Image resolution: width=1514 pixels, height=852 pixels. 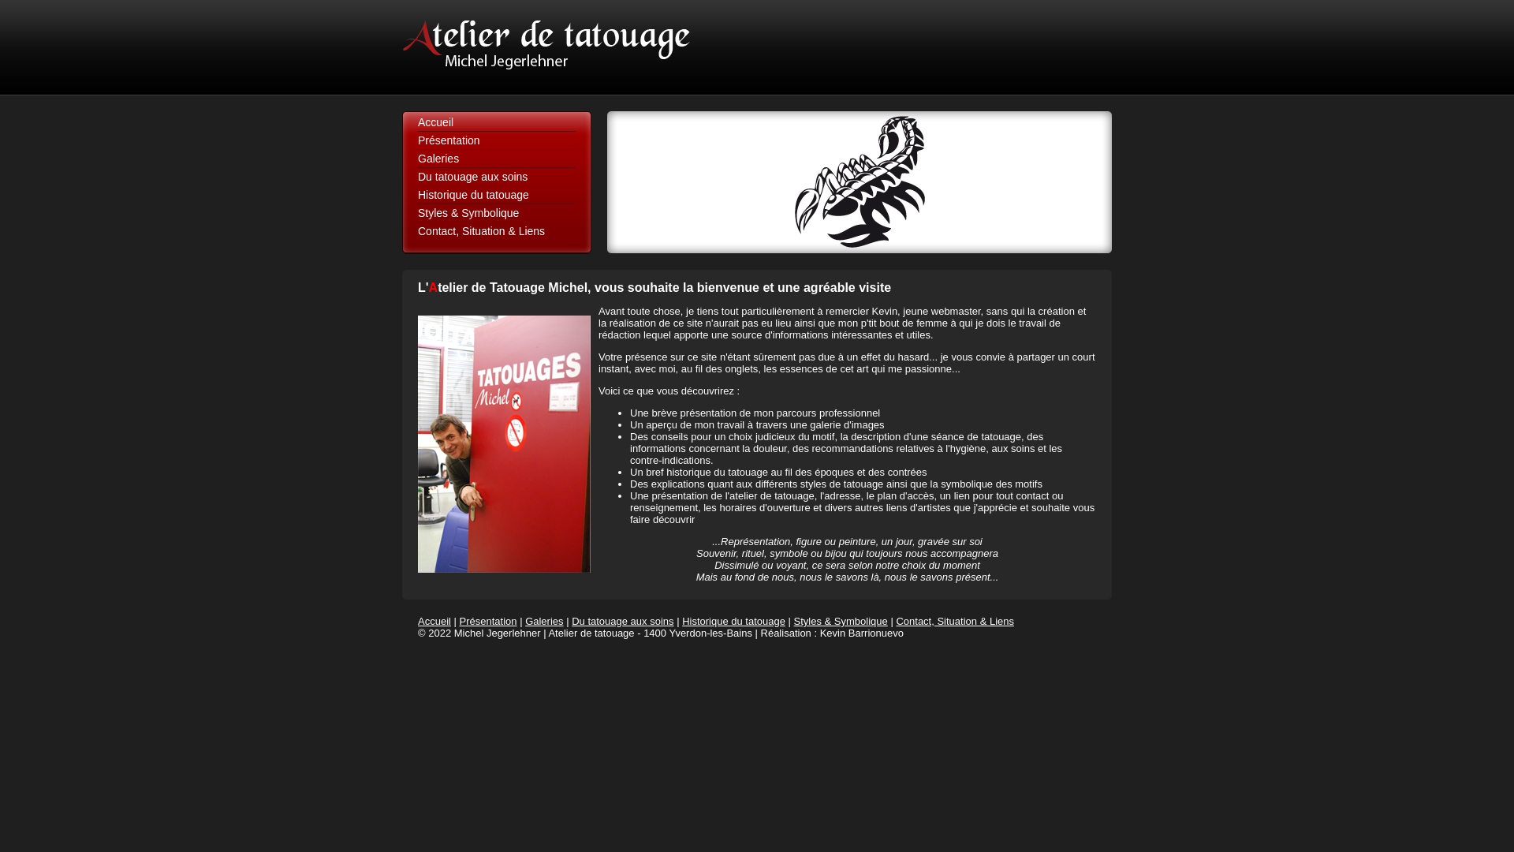 What do you see at coordinates (468, 213) in the screenshot?
I see `Styles & Symbolique` at bounding box center [468, 213].